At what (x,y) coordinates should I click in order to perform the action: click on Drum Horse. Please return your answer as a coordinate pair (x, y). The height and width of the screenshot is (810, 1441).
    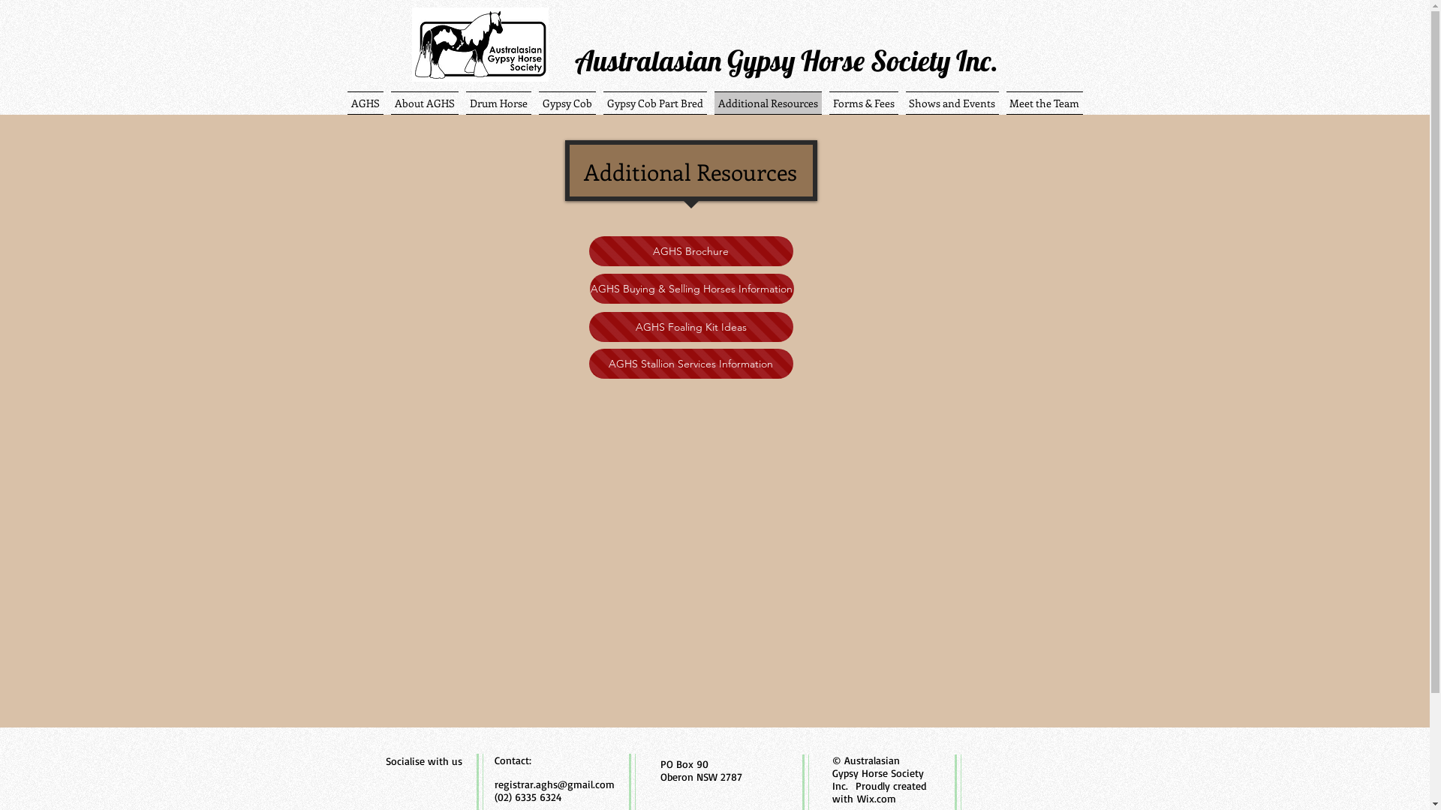
    Looking at the image, I should click on (498, 103).